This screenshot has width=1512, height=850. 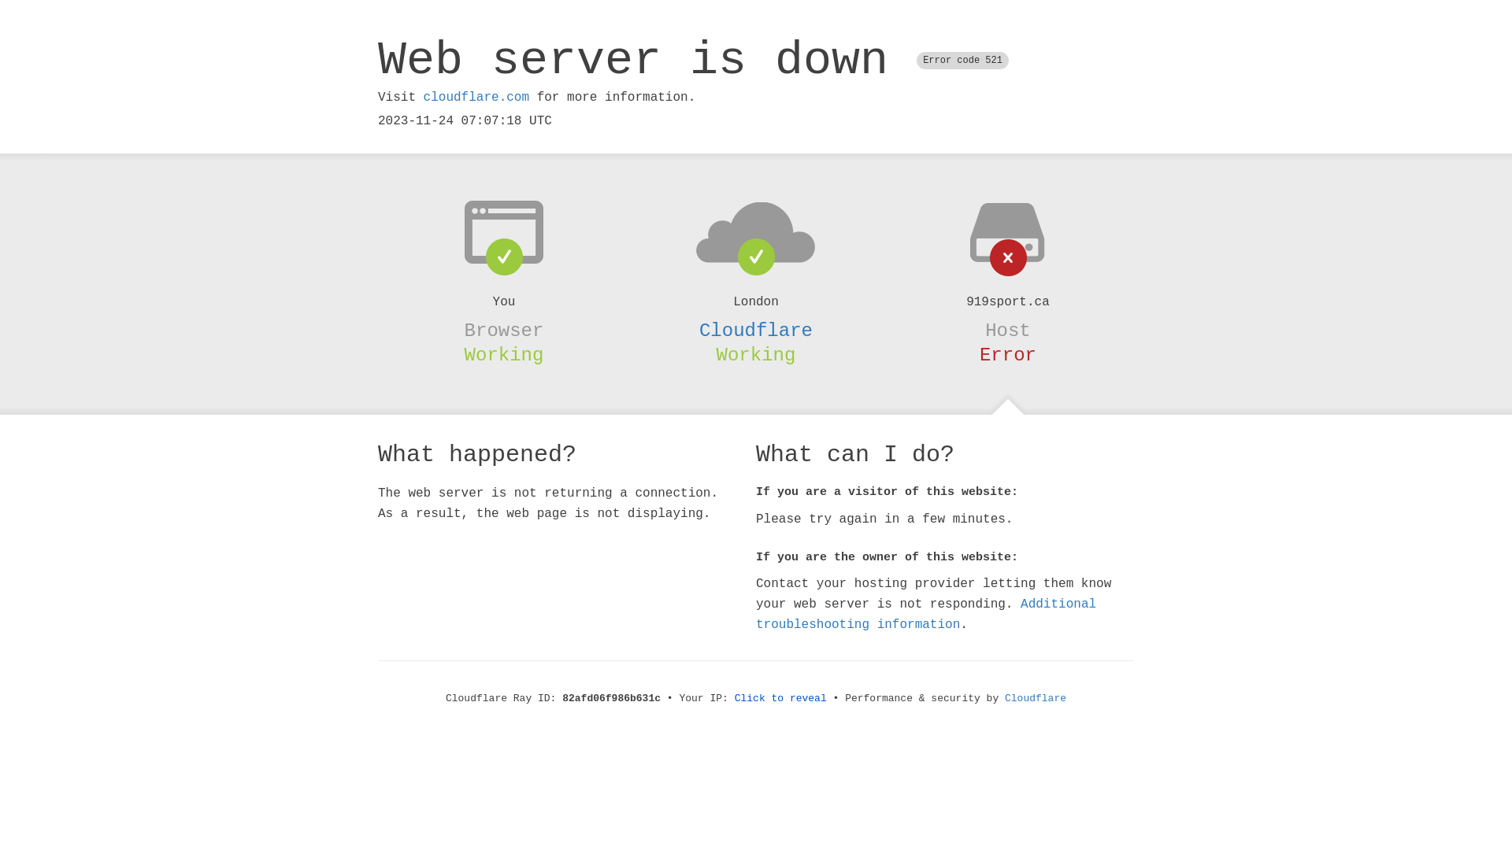 What do you see at coordinates (781, 699) in the screenshot?
I see `Click to reveal` at bounding box center [781, 699].